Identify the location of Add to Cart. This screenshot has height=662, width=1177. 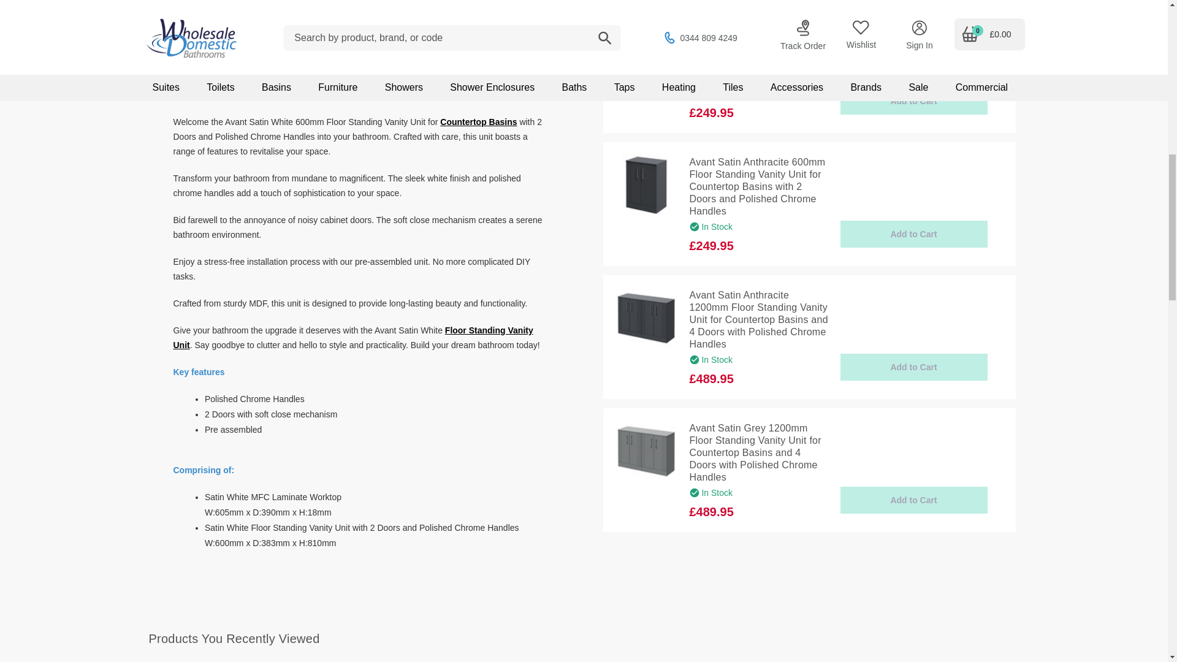
(913, 234).